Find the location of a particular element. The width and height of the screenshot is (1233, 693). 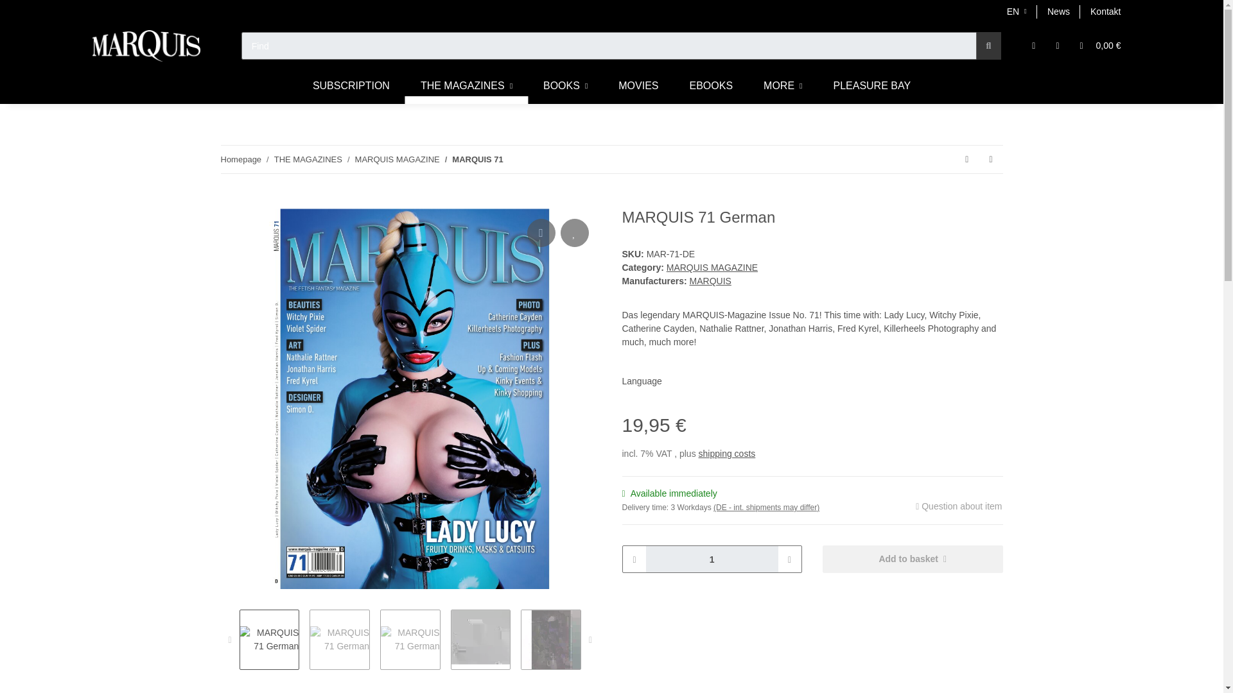

Kontakt is located at coordinates (1105, 12).